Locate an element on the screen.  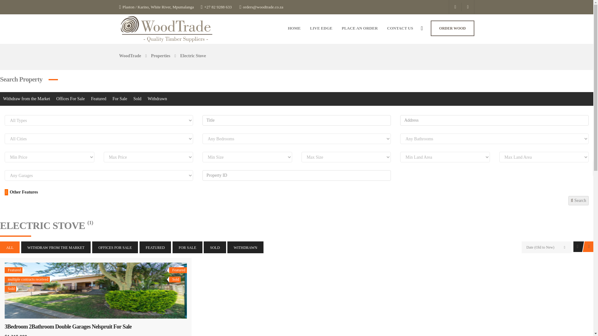
FOR SALE is located at coordinates (187, 247).